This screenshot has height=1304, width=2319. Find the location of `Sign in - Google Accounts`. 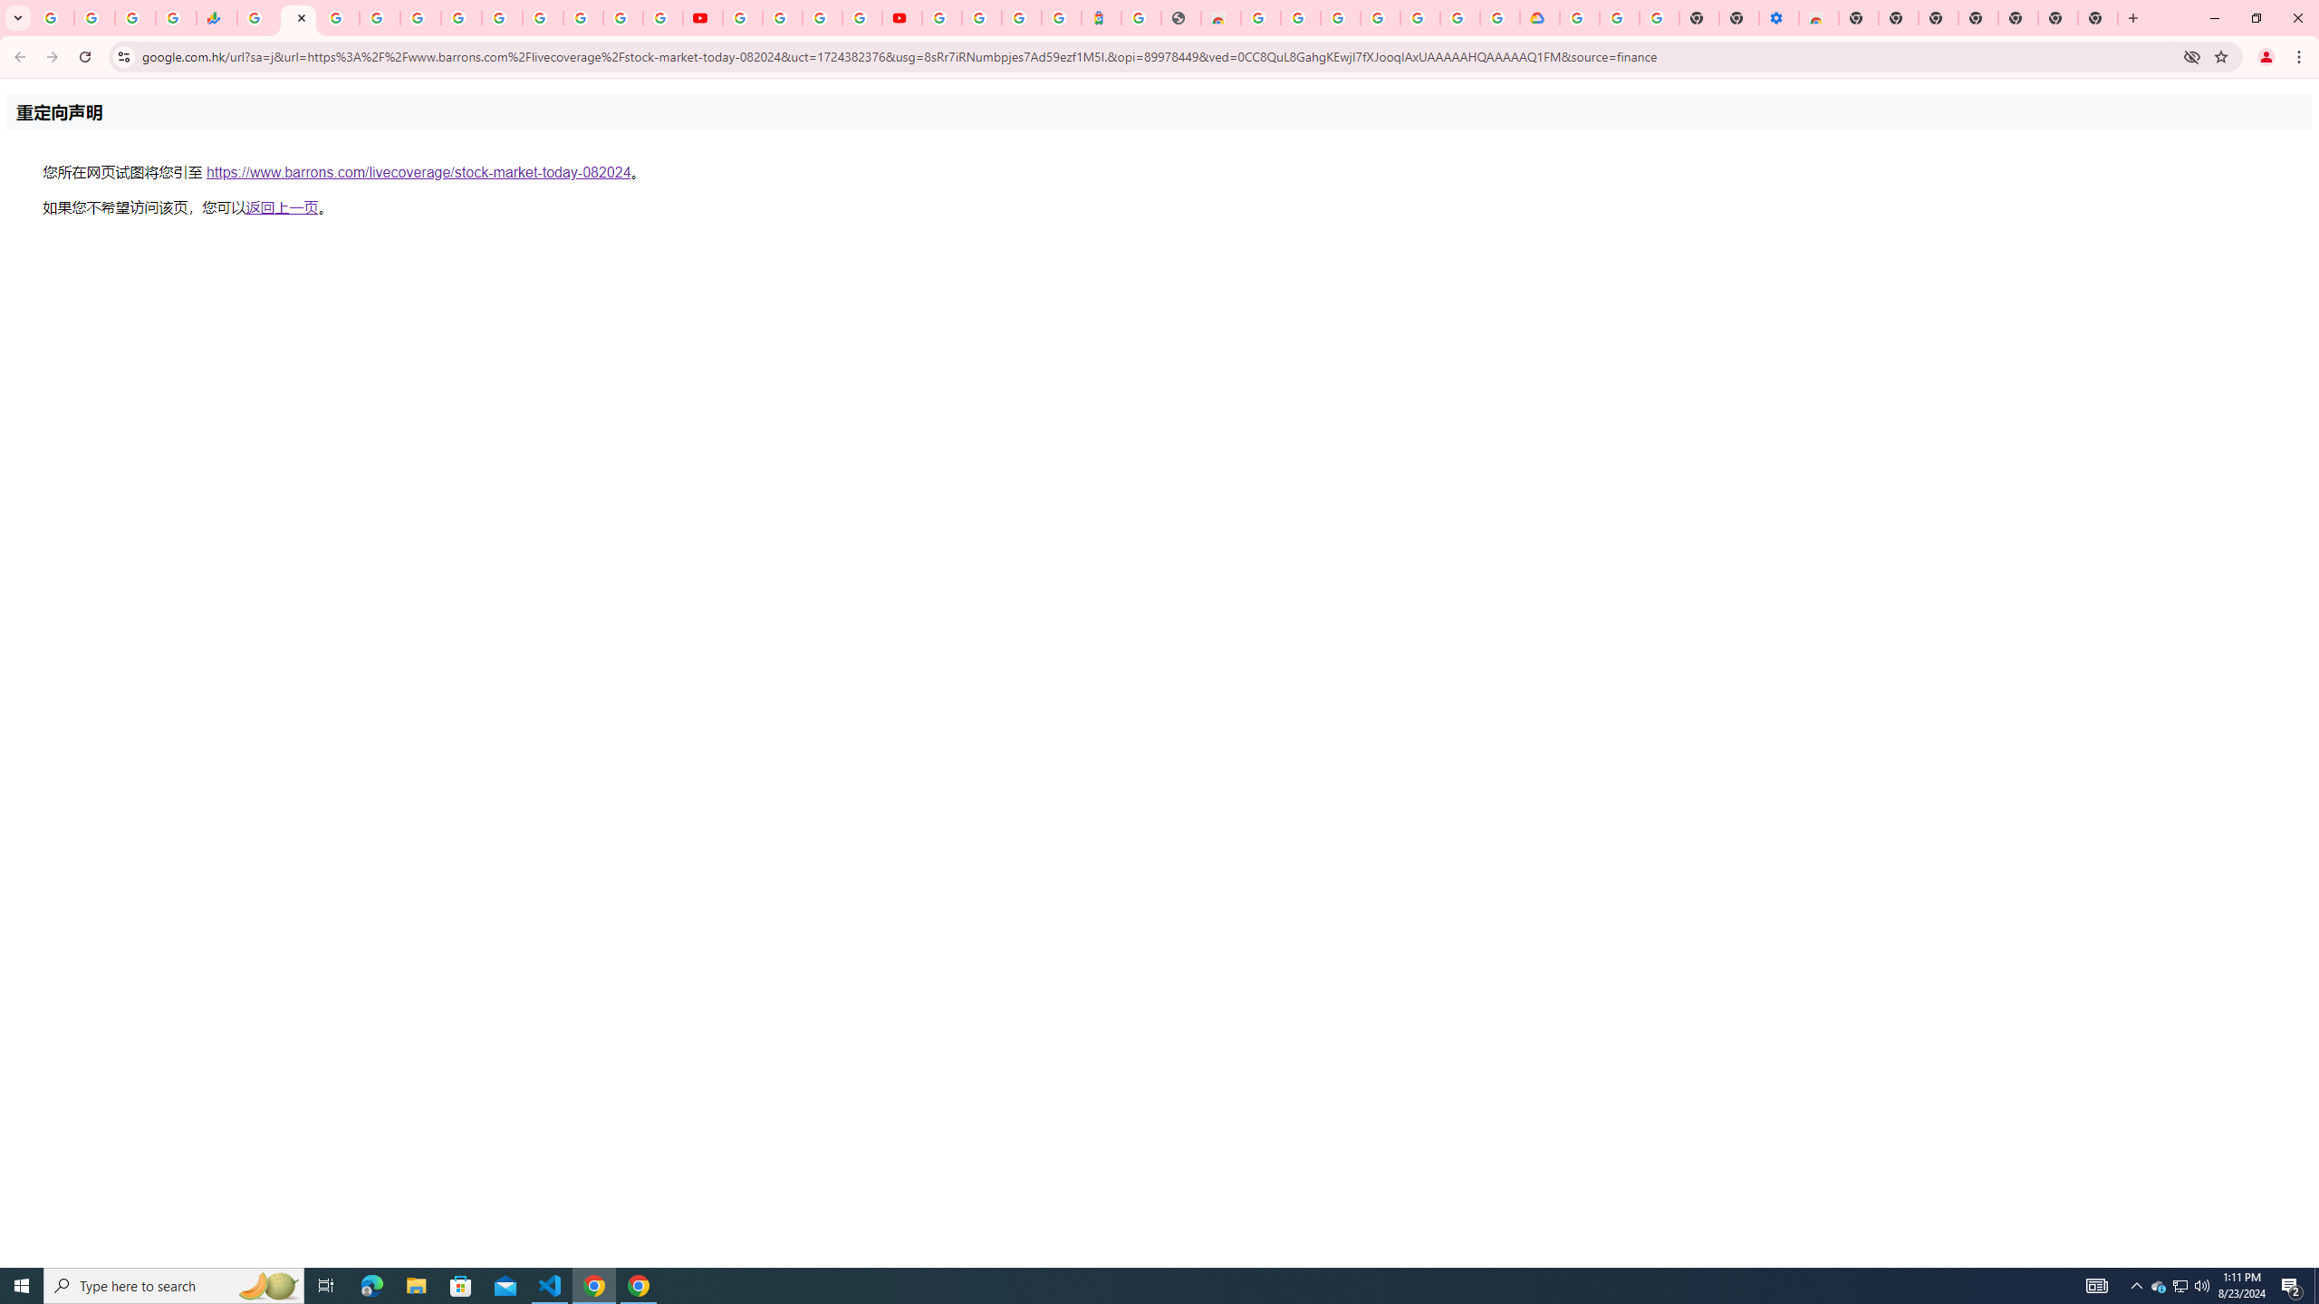

Sign in - Google Accounts is located at coordinates (1340, 18).